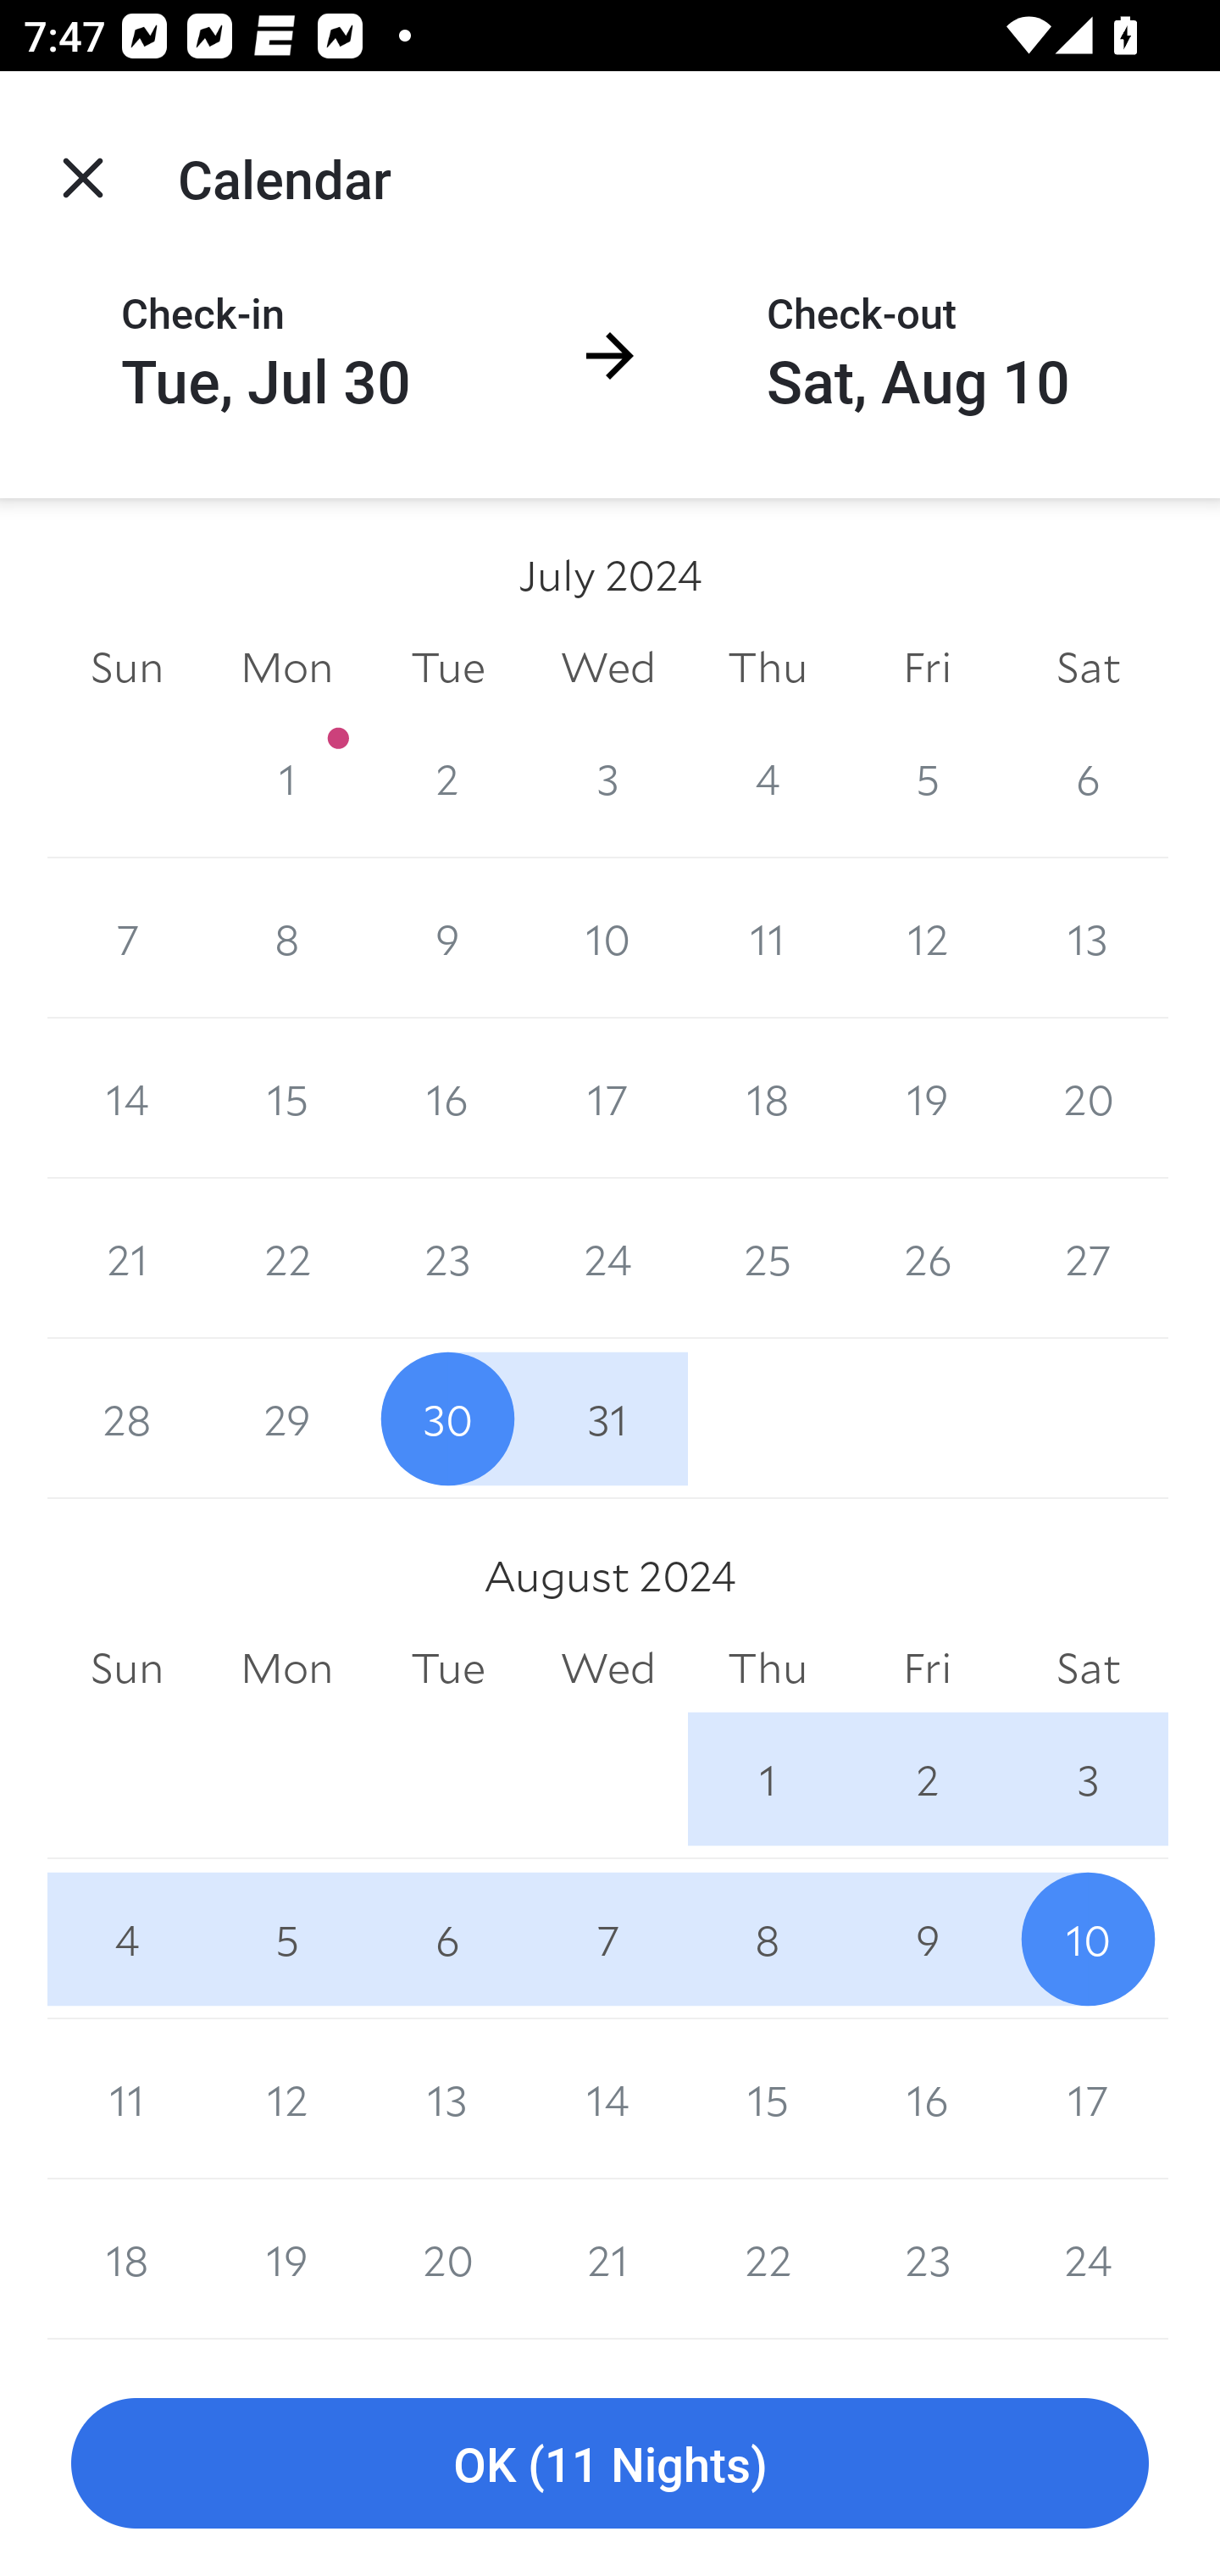 This screenshot has height=2576, width=1220. What do you see at coordinates (286, 1098) in the screenshot?
I see `15 15 July 2024` at bounding box center [286, 1098].